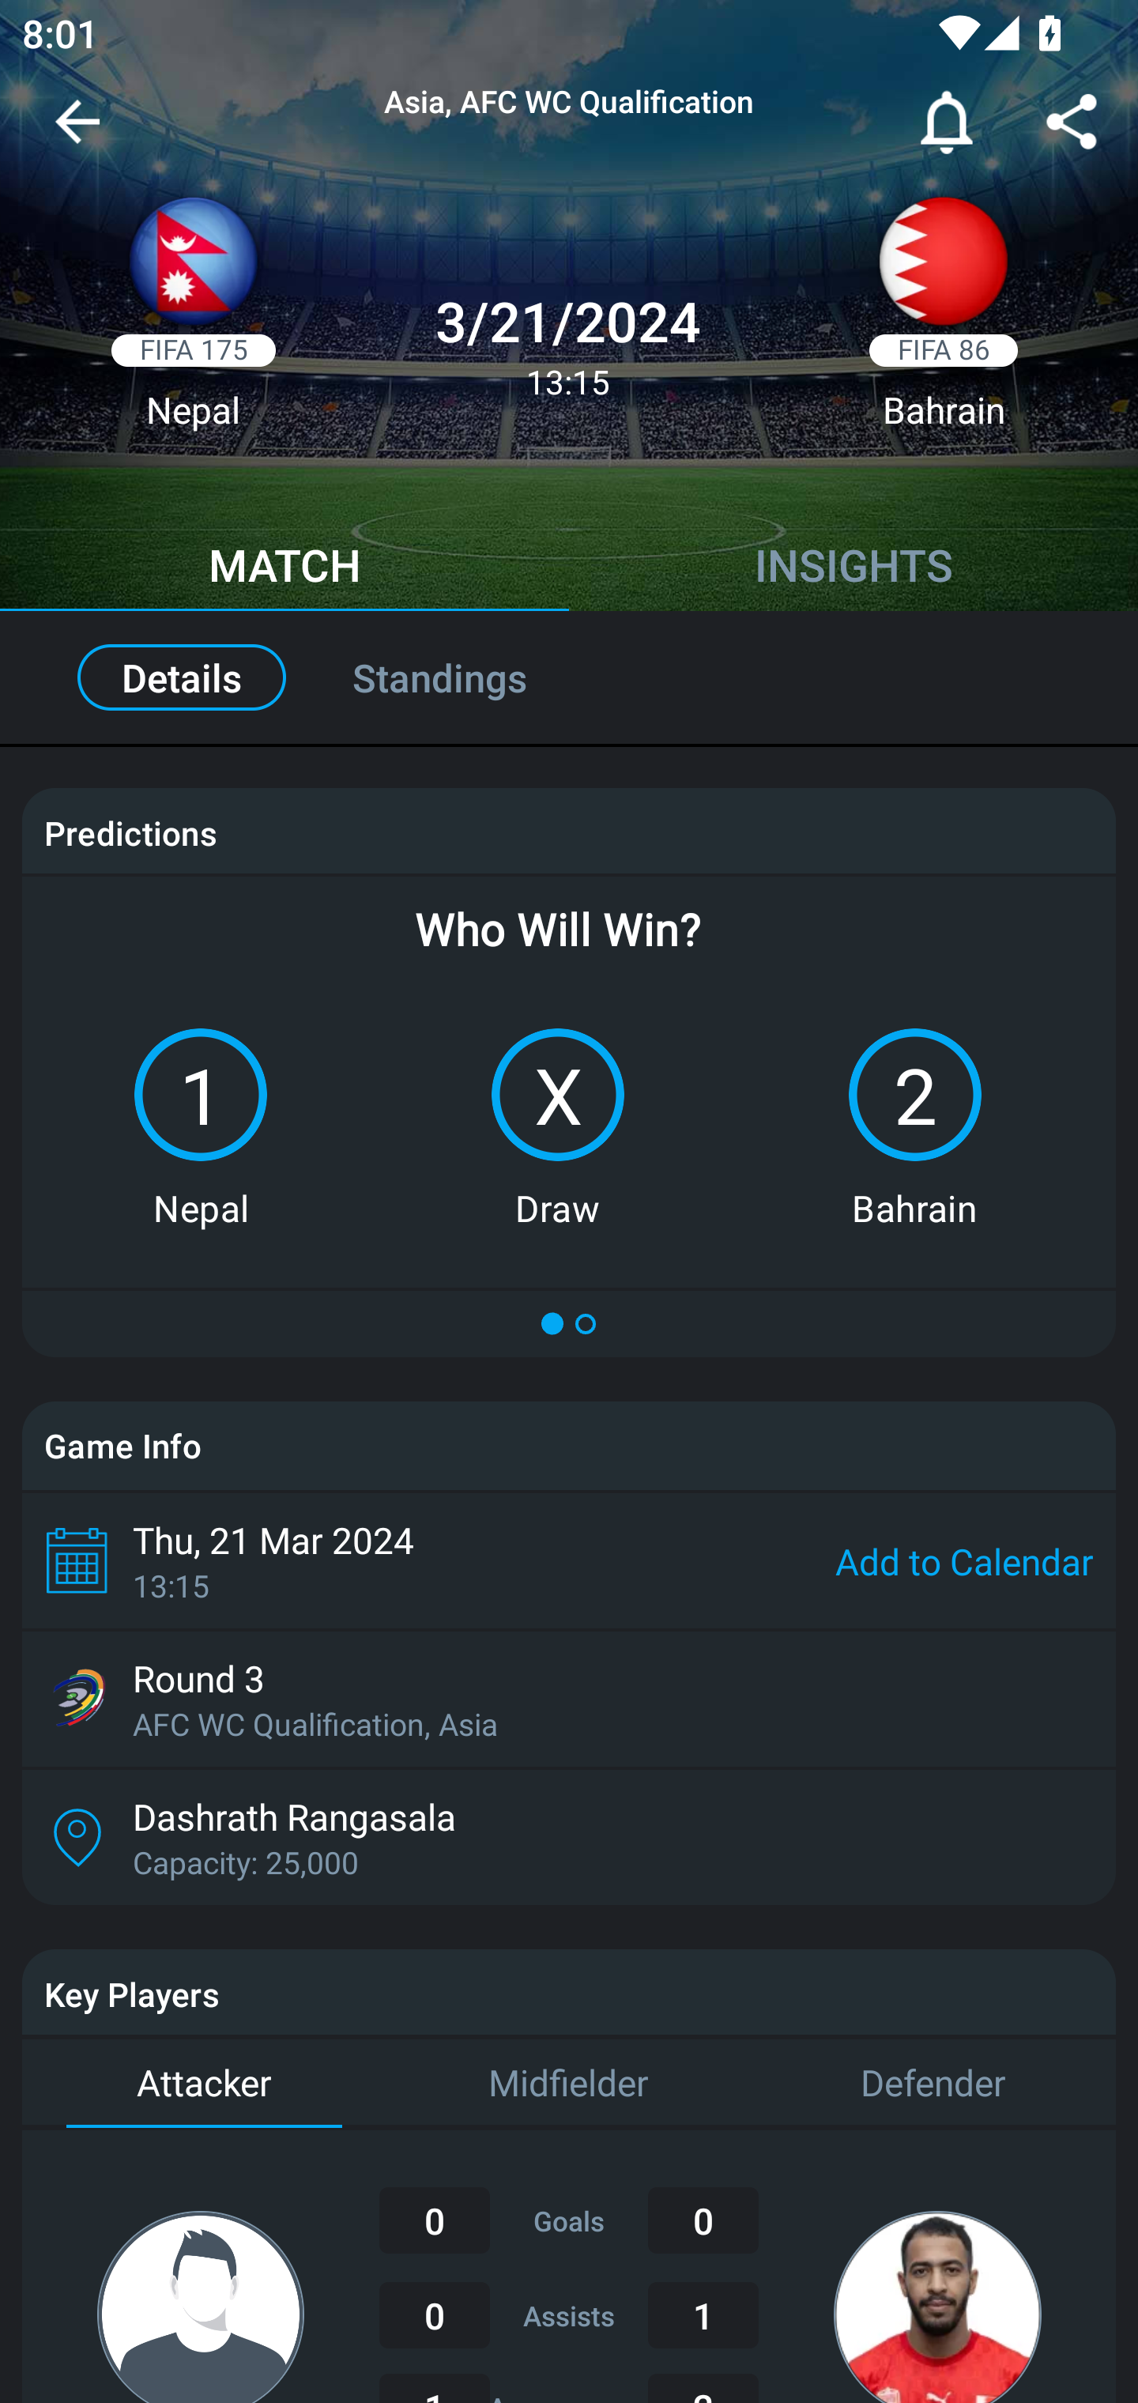  Describe the element at coordinates (569, 1838) in the screenshot. I see `Dashrath Rangasala Capacity: 25,000` at that location.